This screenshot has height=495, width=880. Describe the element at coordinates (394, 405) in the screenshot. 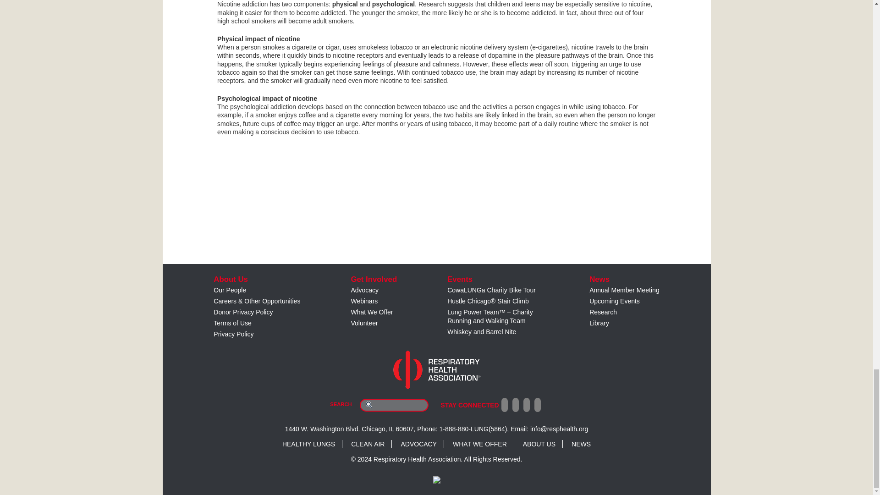

I see `Search for:` at that location.